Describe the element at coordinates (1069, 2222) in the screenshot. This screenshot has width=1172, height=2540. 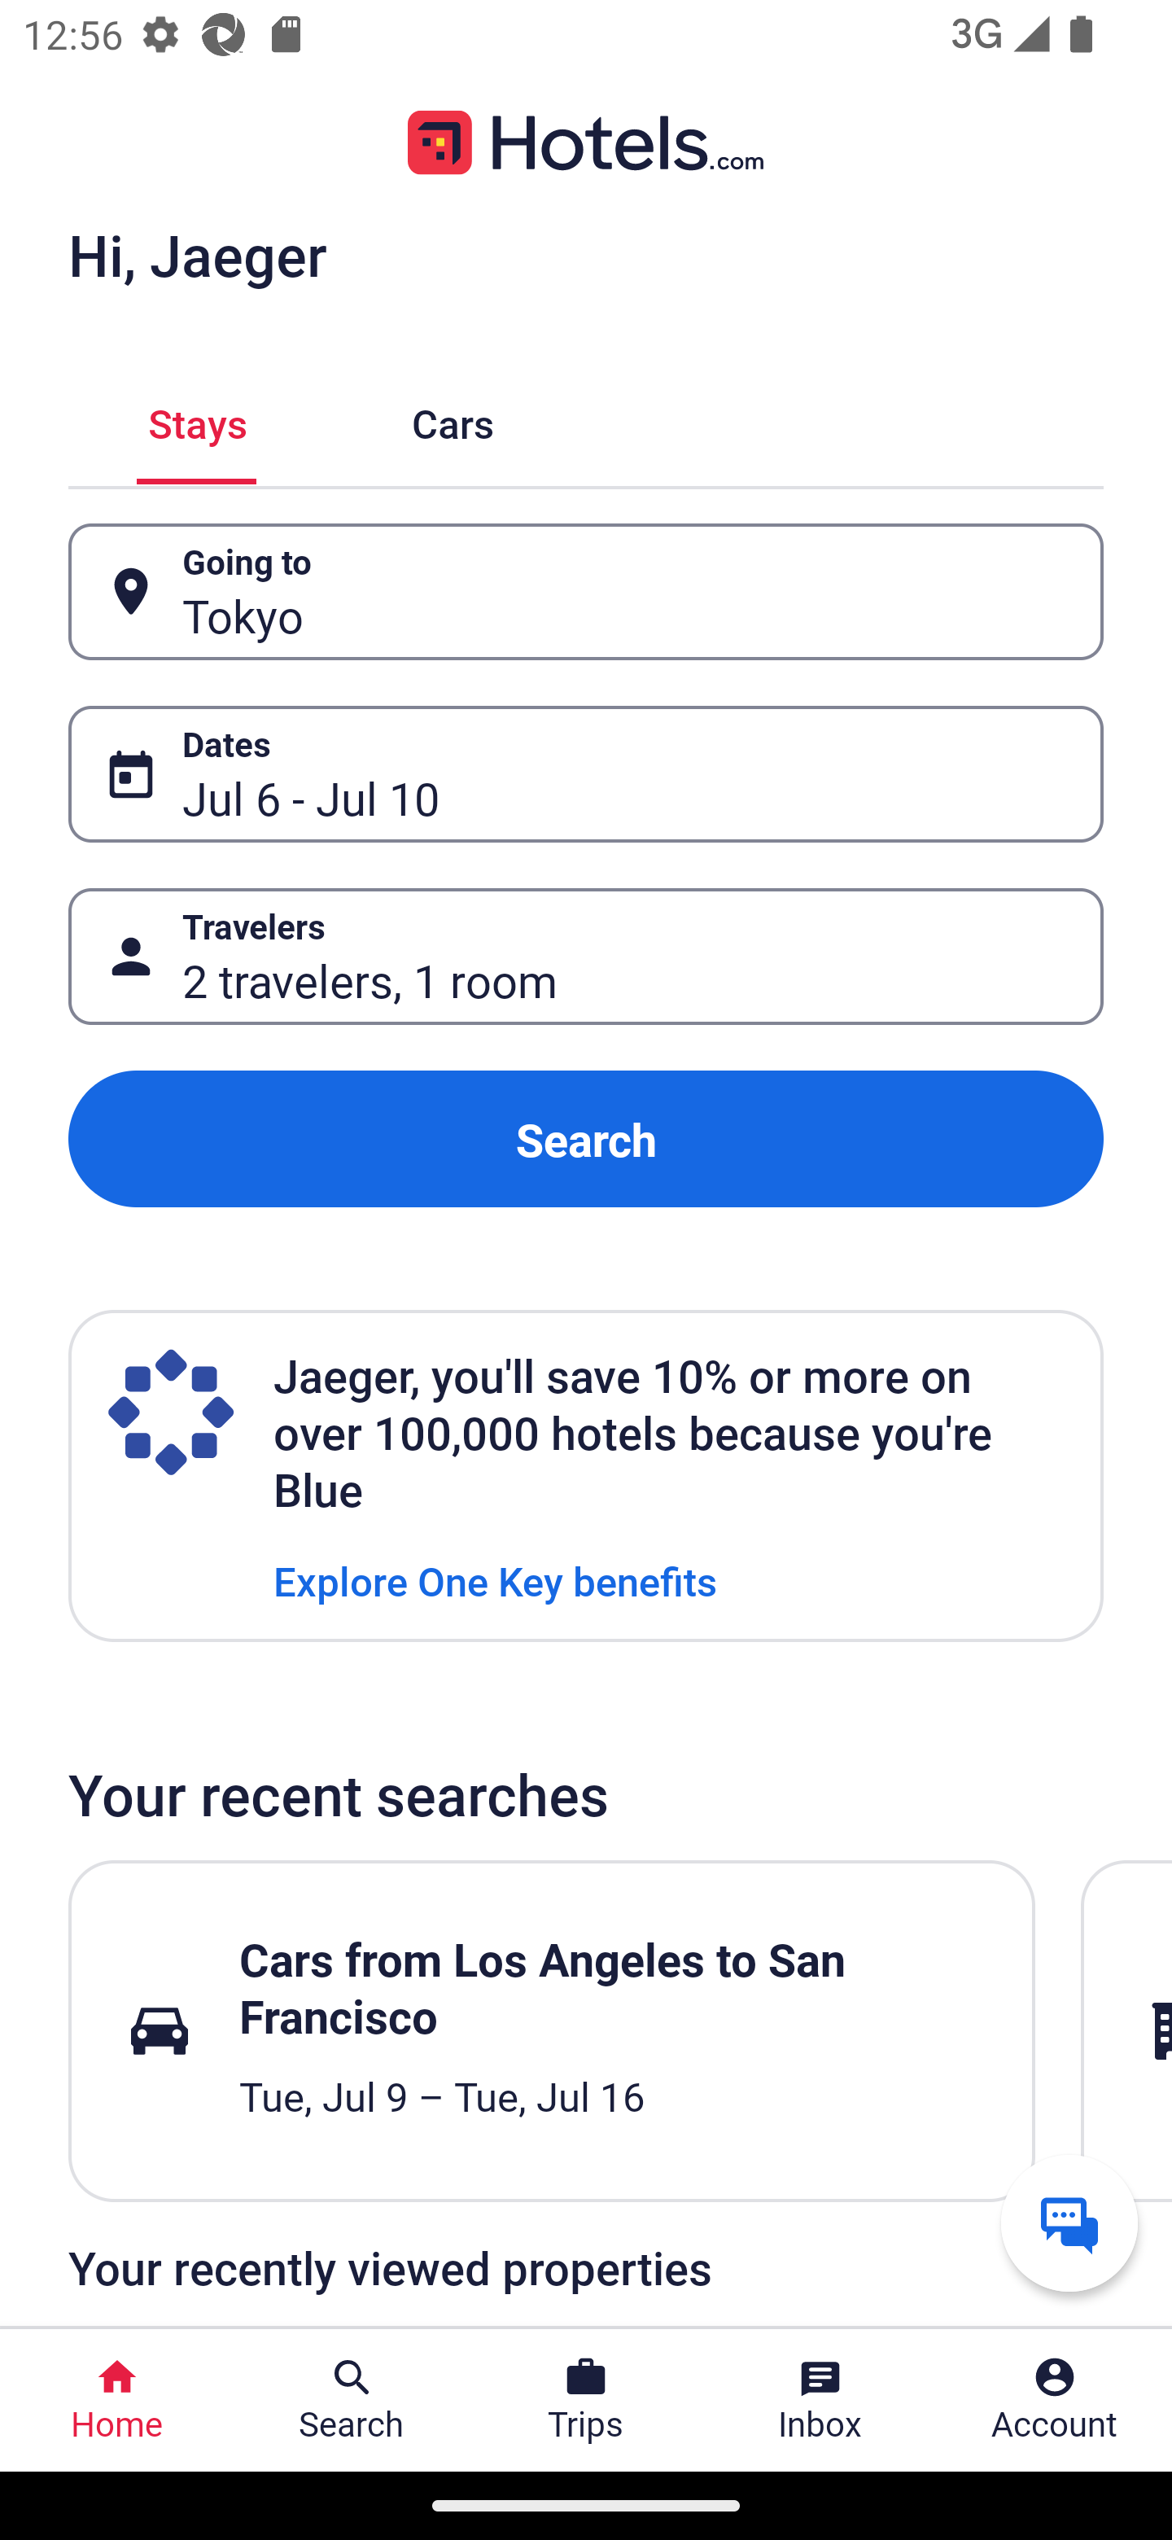
I see `Get help from a virtual agent` at that location.